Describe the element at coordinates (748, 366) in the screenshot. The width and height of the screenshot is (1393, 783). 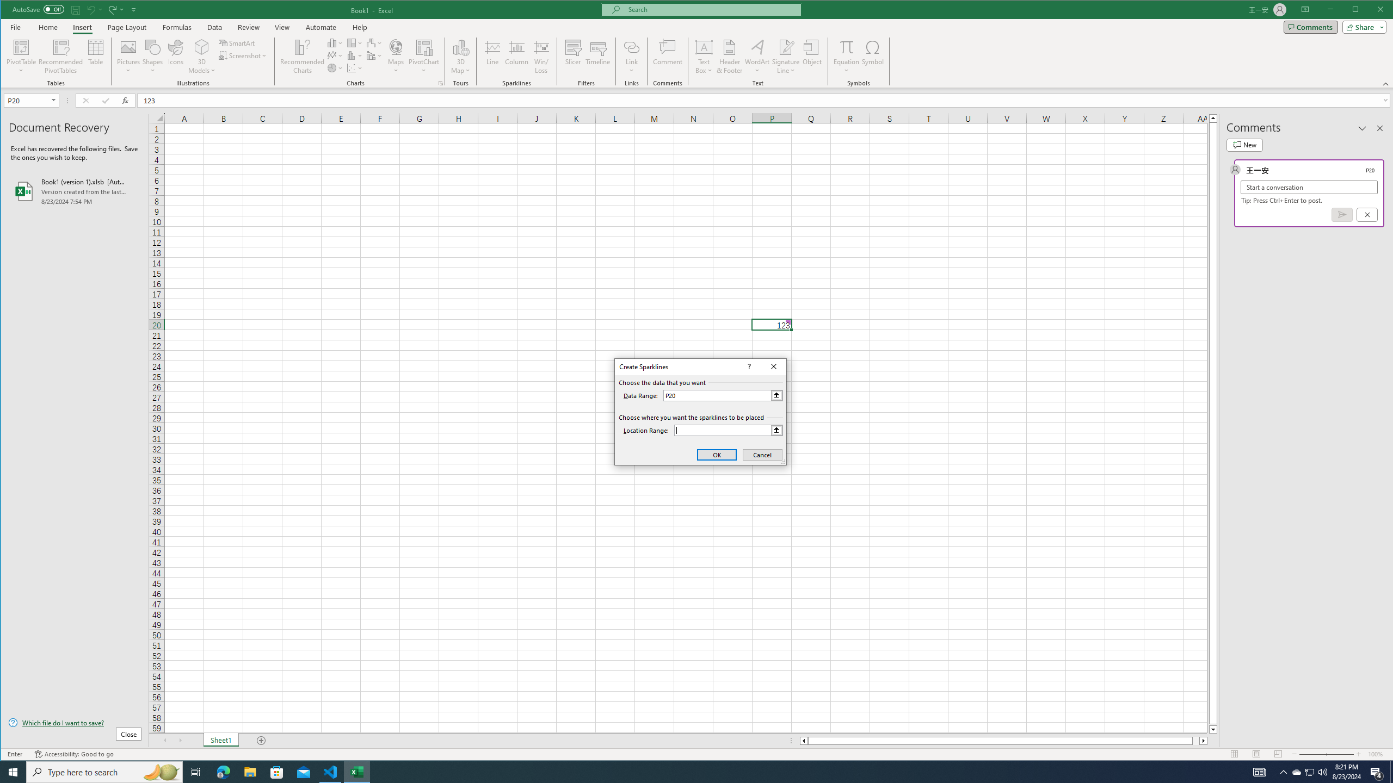
I see `Header & Footer...` at that location.